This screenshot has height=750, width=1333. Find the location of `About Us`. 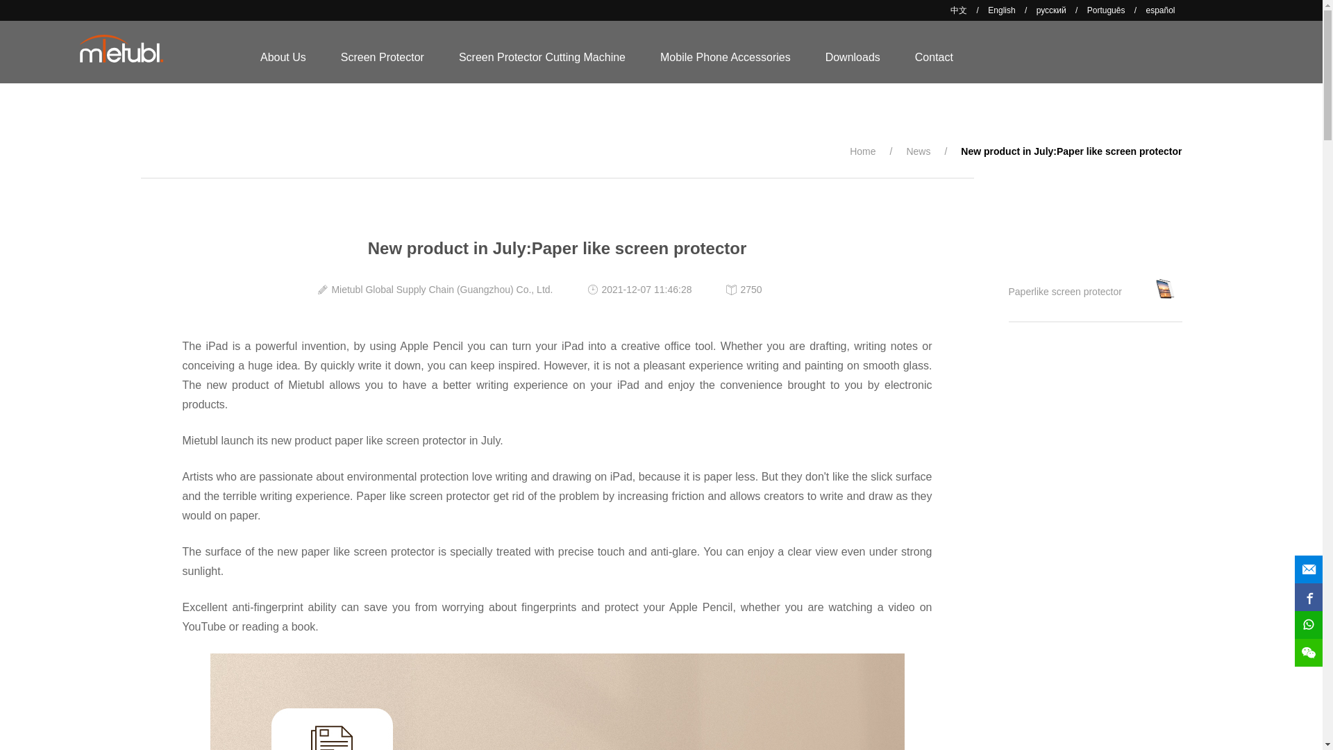

About Us is located at coordinates (283, 57).